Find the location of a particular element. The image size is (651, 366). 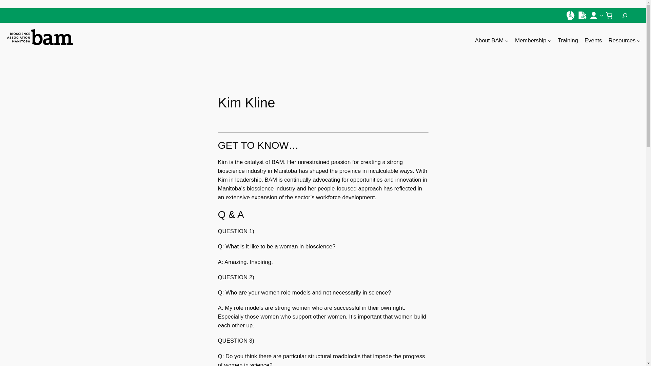

About BAM is located at coordinates (490, 40).